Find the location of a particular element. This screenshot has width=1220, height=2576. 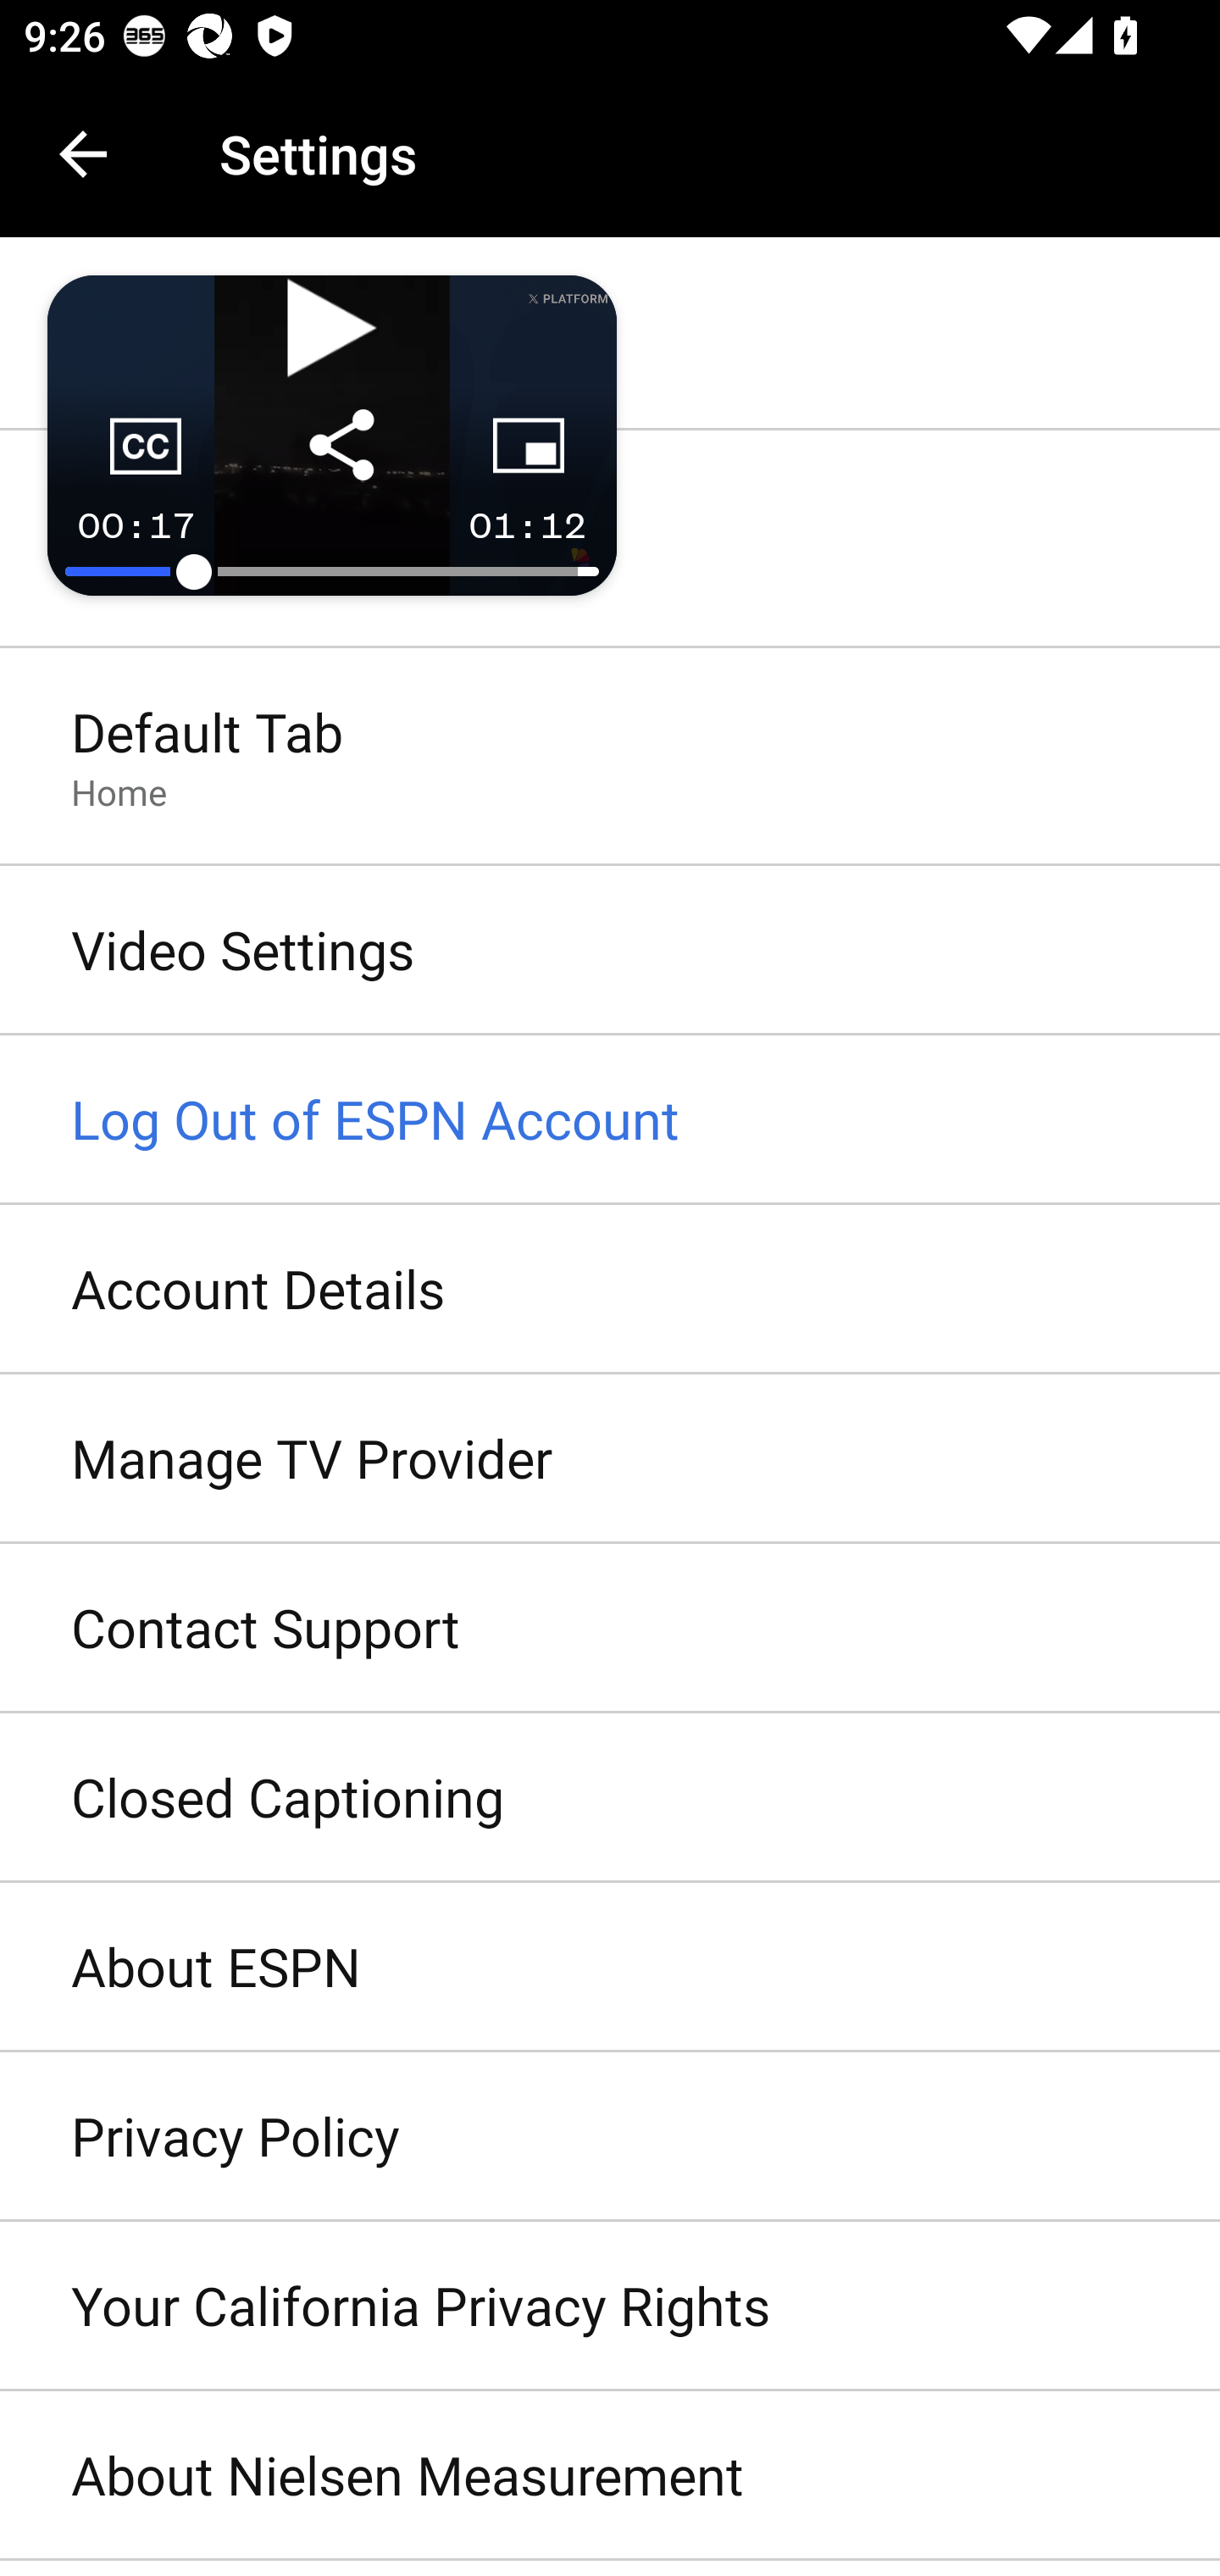

Manage TV Provider is located at coordinates (610, 1461).